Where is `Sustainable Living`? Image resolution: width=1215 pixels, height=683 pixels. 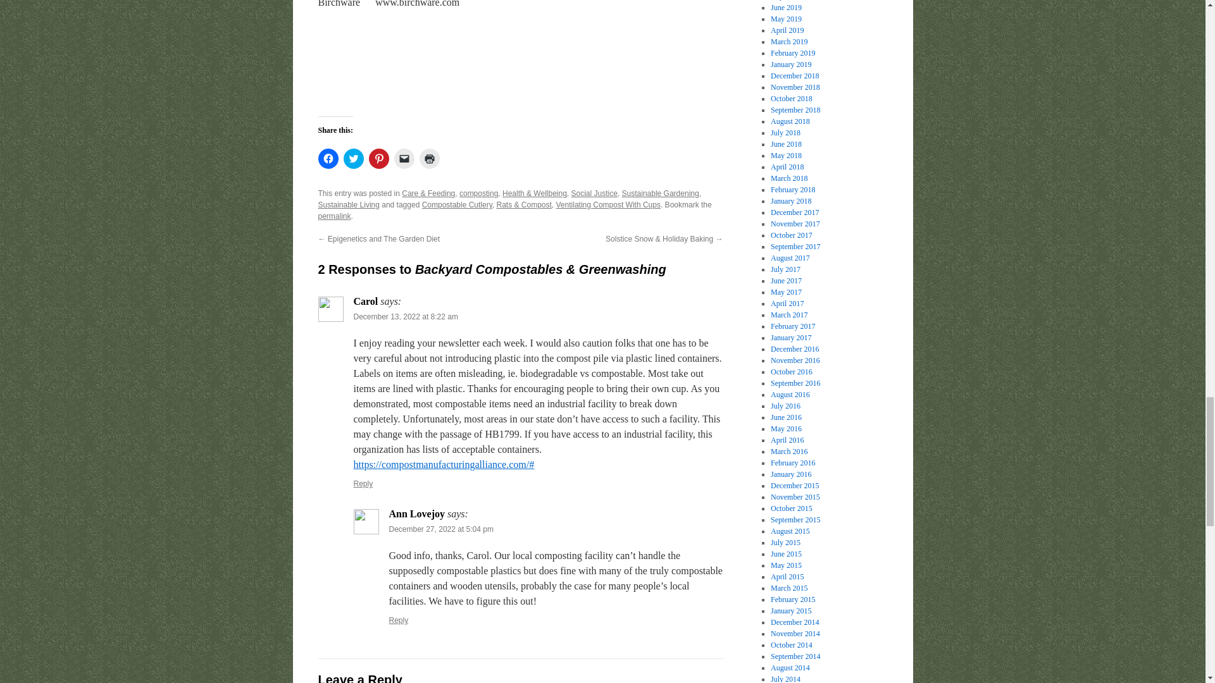
Sustainable Living is located at coordinates (348, 205).